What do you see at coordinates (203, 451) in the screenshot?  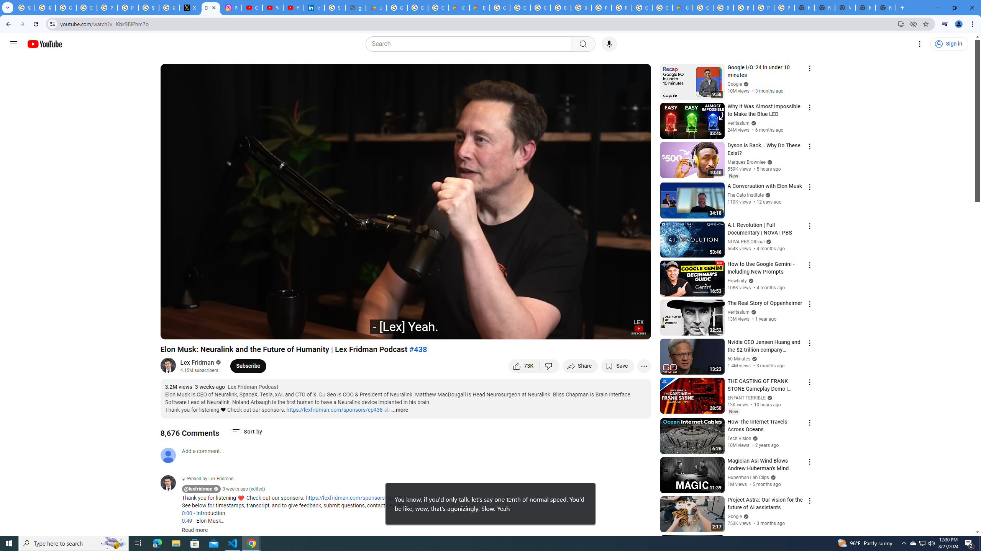 I see `AutomationID: simplebox-placeholder` at bounding box center [203, 451].